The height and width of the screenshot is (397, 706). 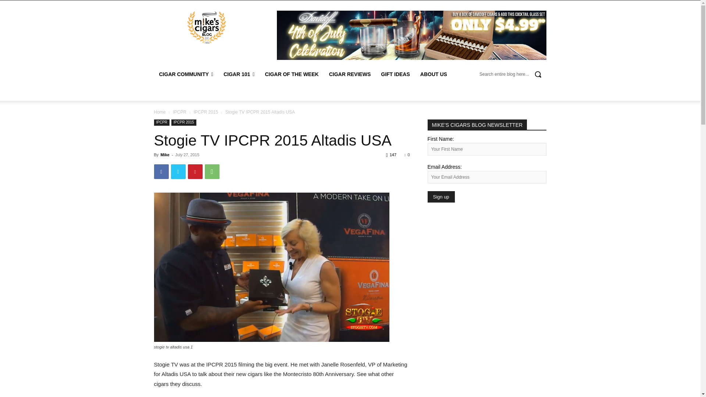 I want to click on WhatsApp, so click(x=212, y=172).